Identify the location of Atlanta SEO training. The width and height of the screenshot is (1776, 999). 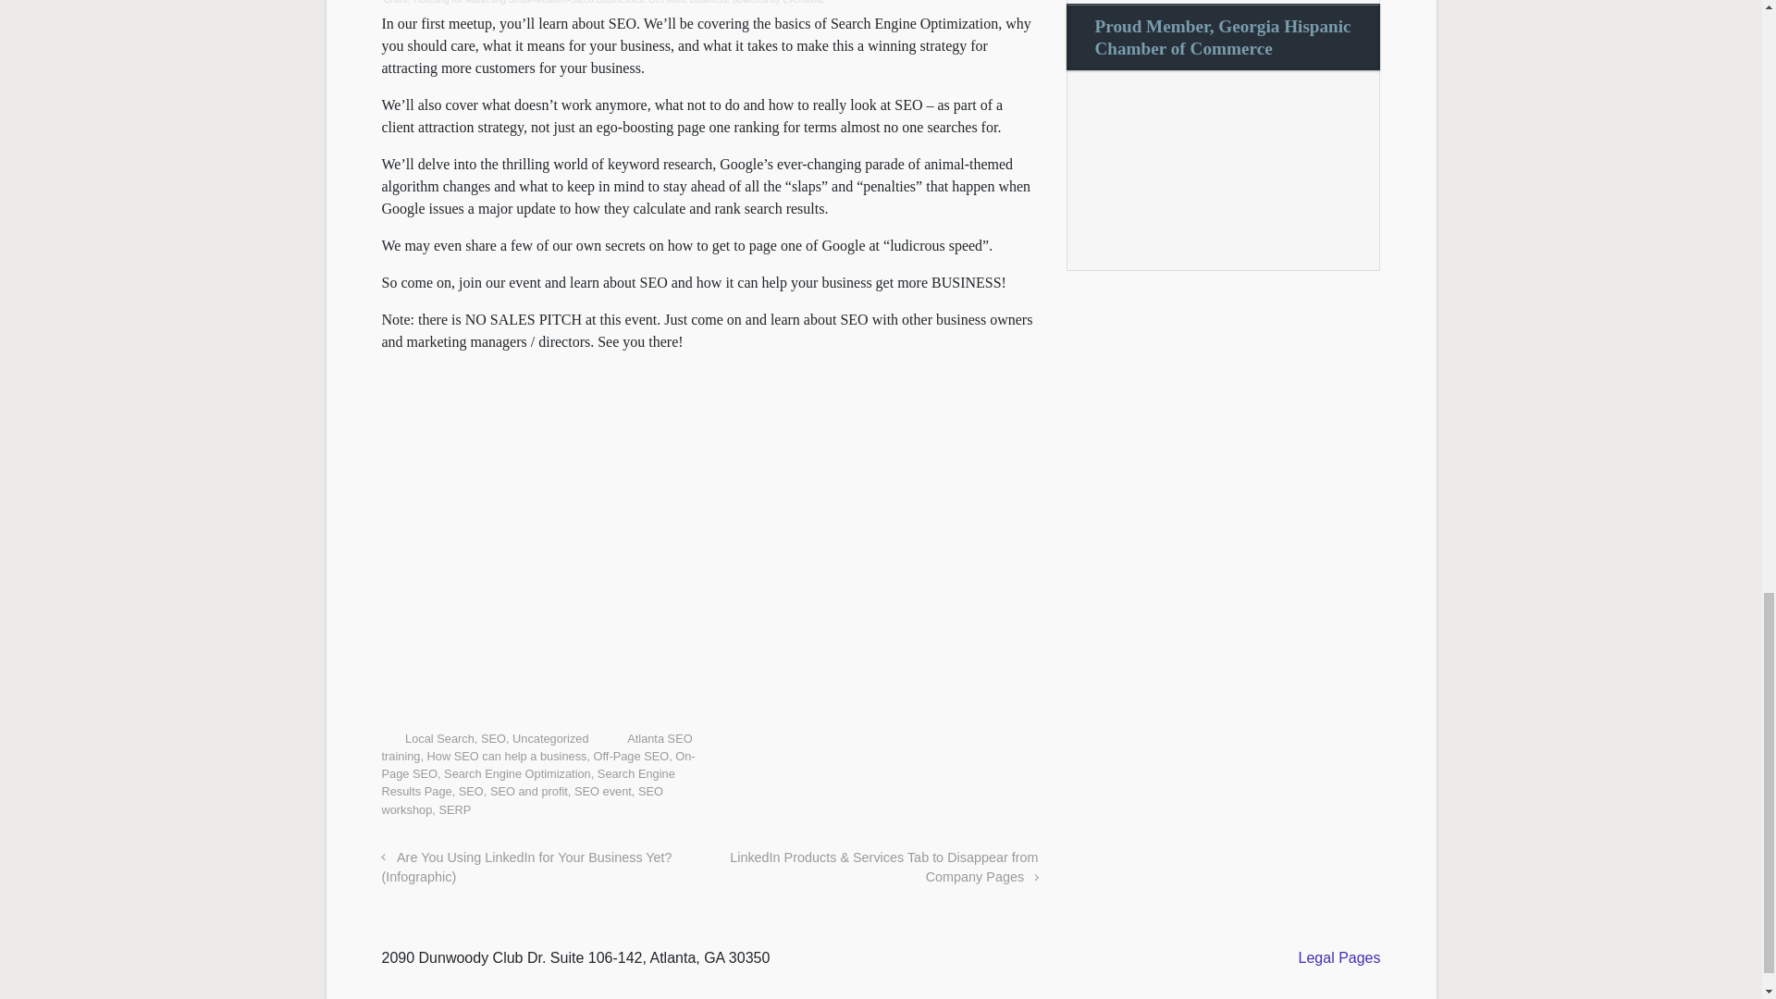
(536, 747).